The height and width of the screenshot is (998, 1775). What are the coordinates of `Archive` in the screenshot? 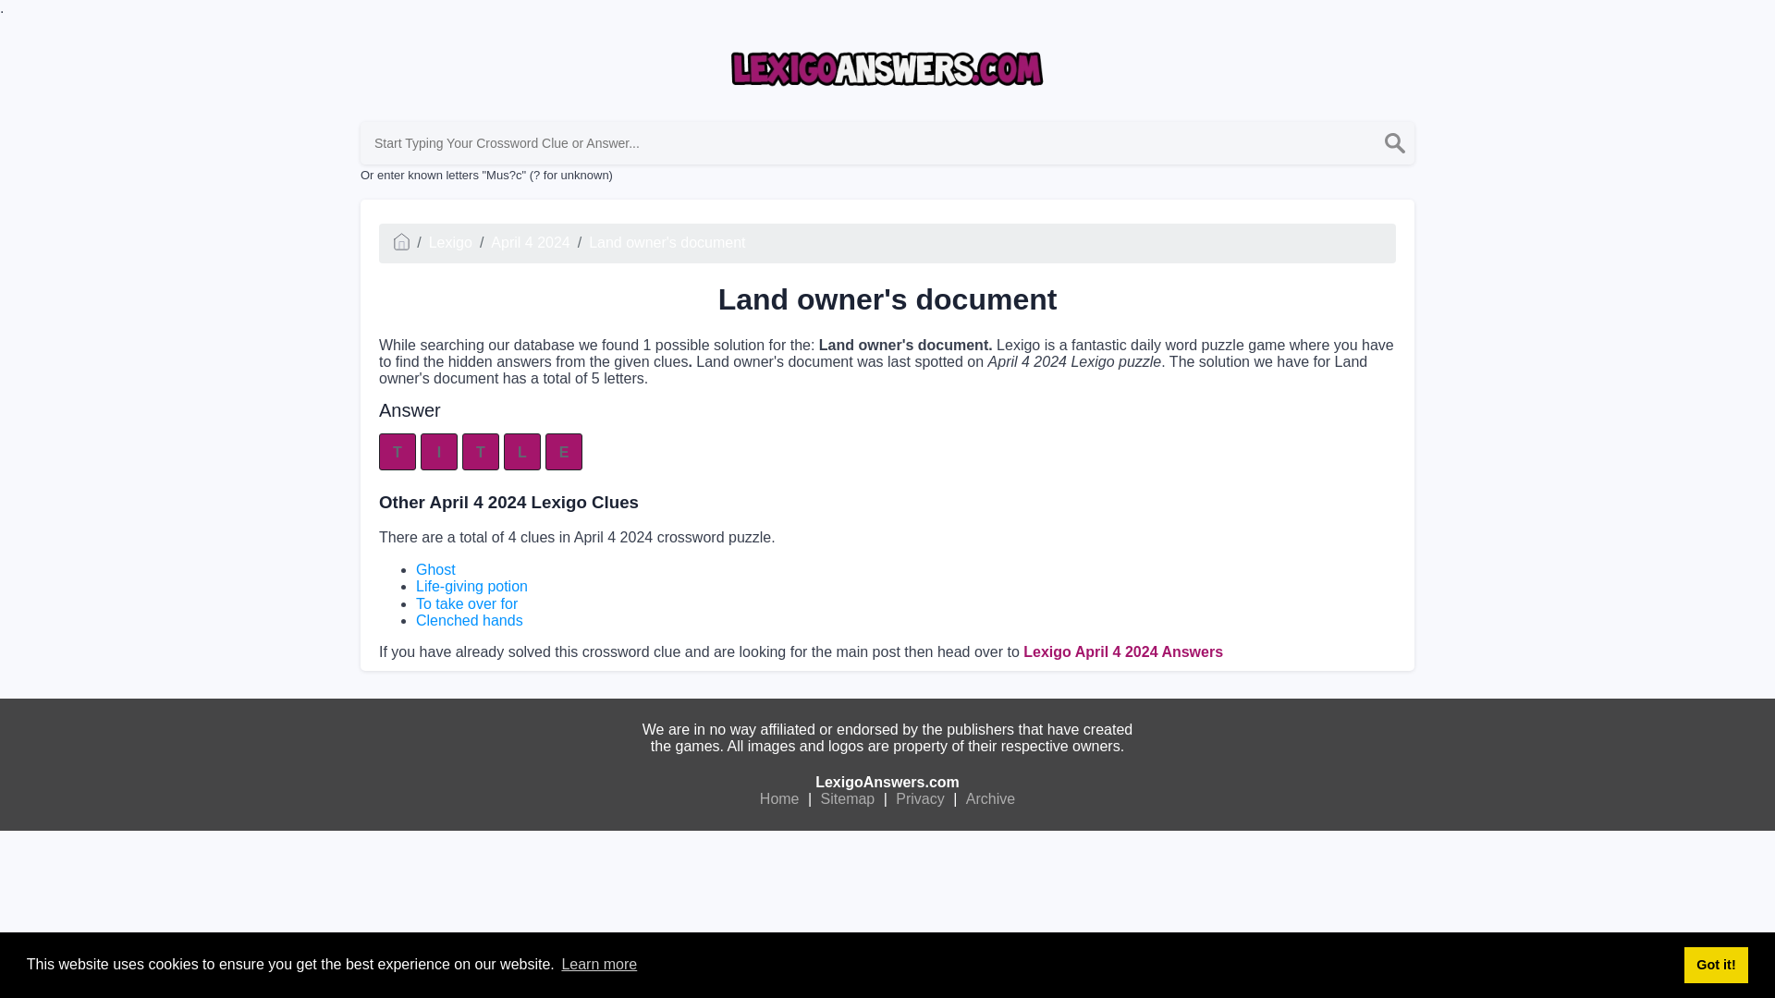 It's located at (990, 798).